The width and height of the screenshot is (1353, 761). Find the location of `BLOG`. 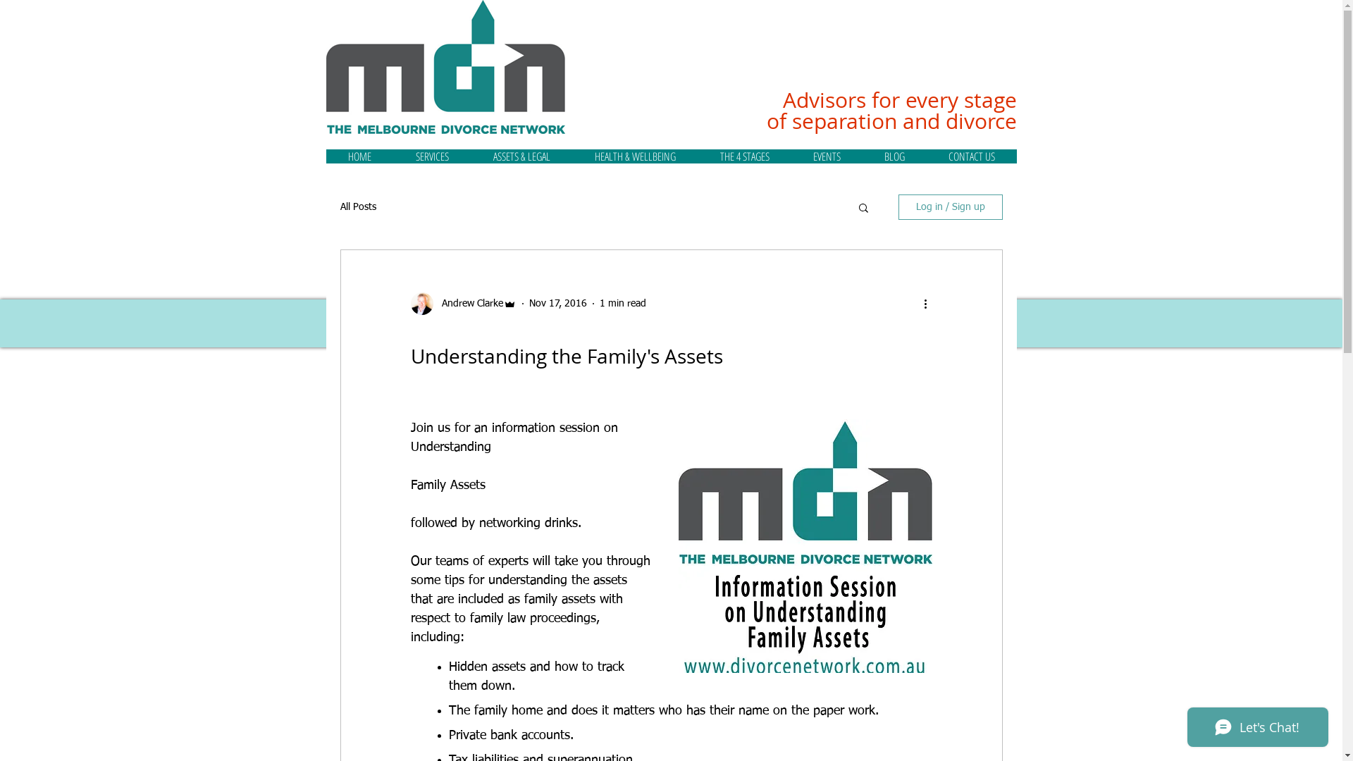

BLOG is located at coordinates (895, 156).